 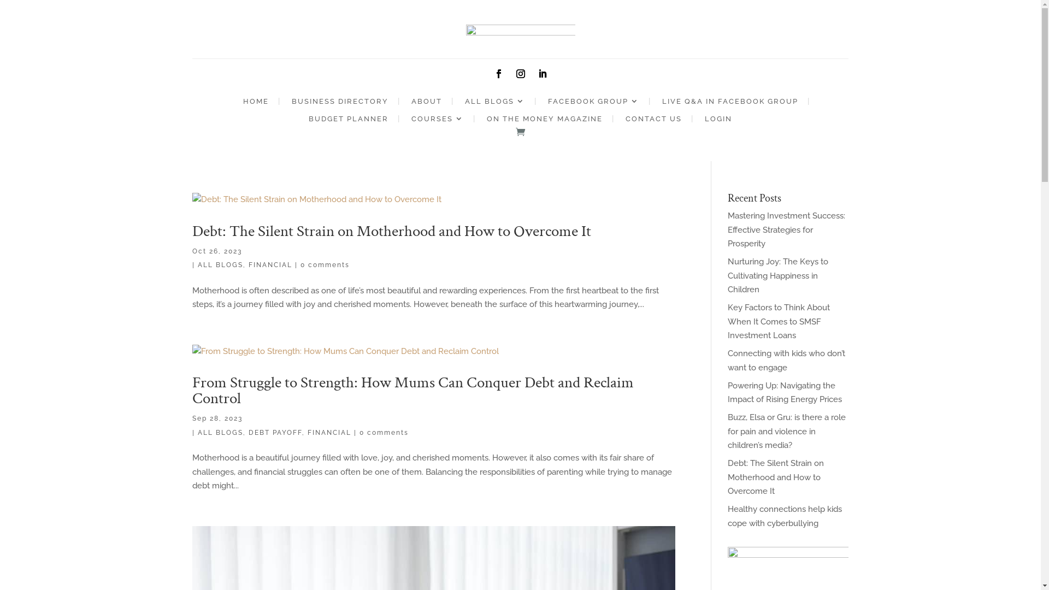 What do you see at coordinates (384, 433) in the screenshot?
I see `0 comments` at bounding box center [384, 433].